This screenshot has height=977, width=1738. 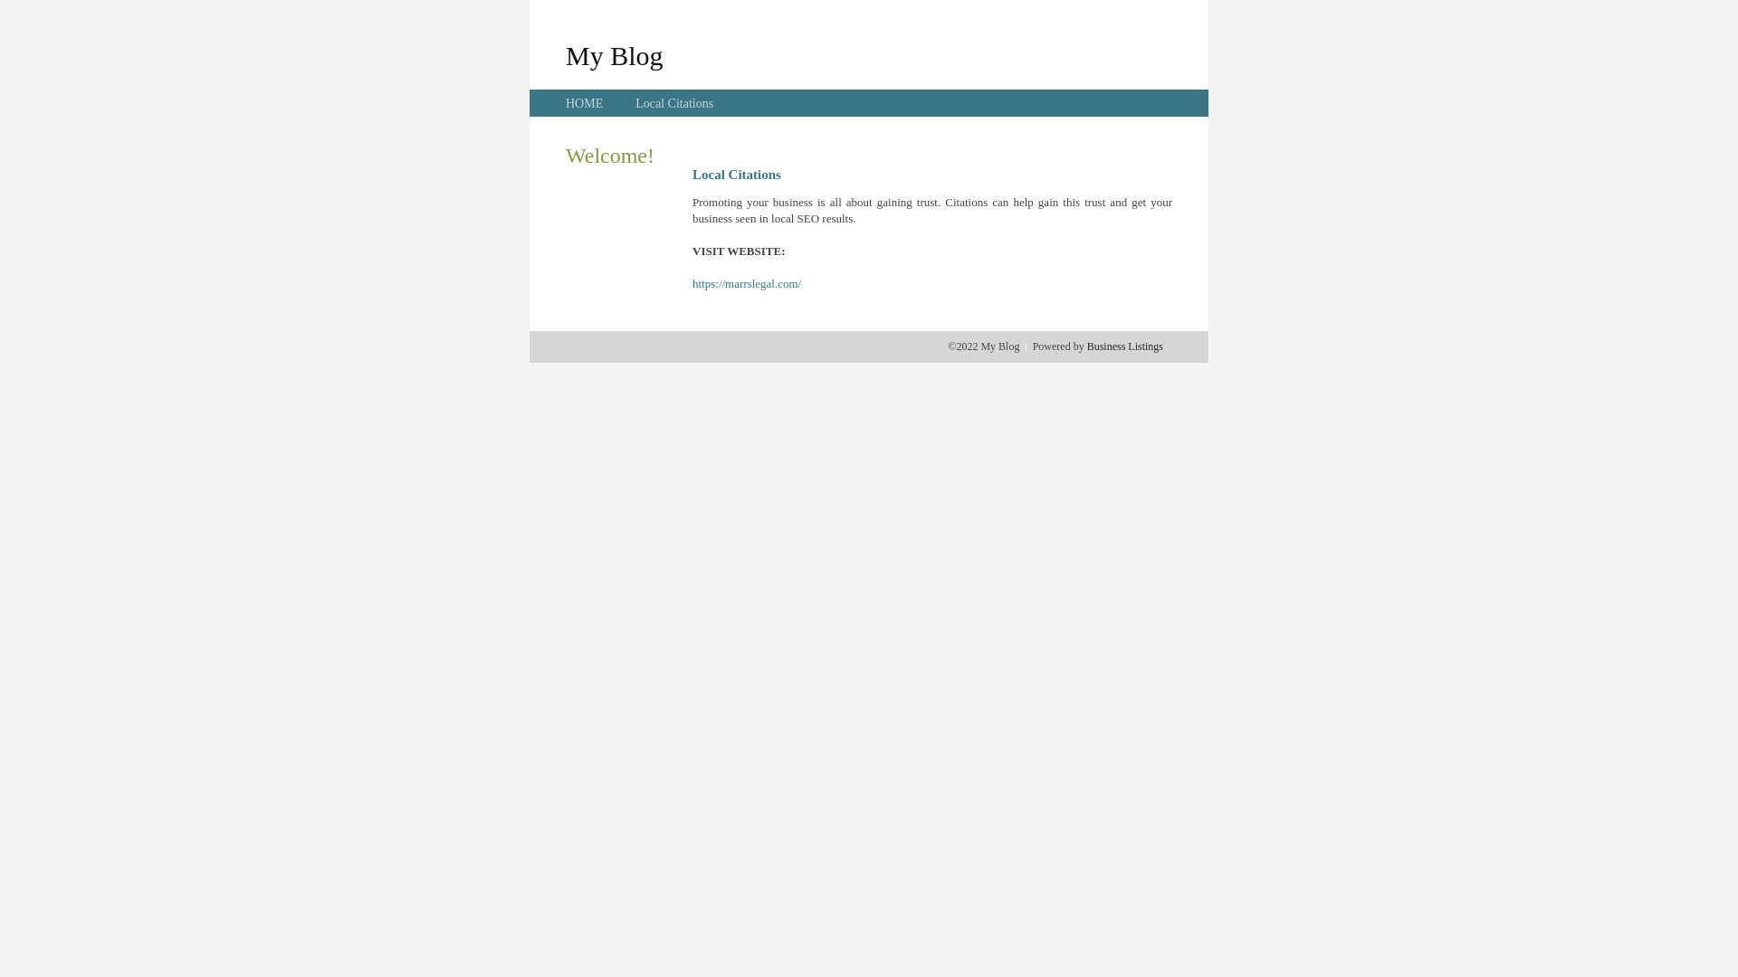 I want to click on HOME, so click(x=585, y=103).